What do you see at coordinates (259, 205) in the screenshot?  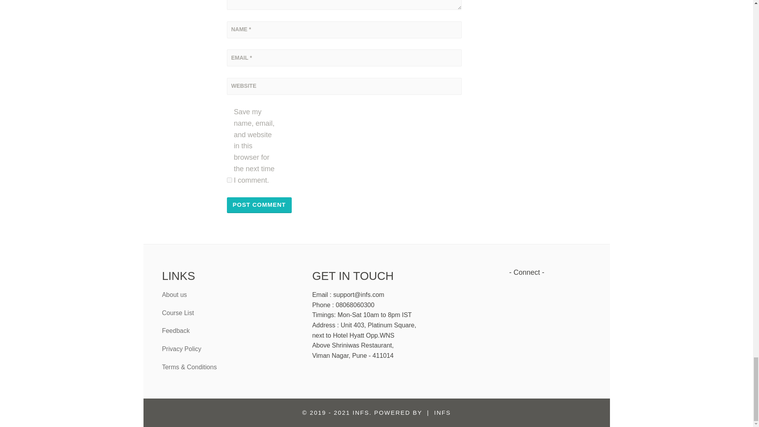 I see `Post Comment` at bounding box center [259, 205].